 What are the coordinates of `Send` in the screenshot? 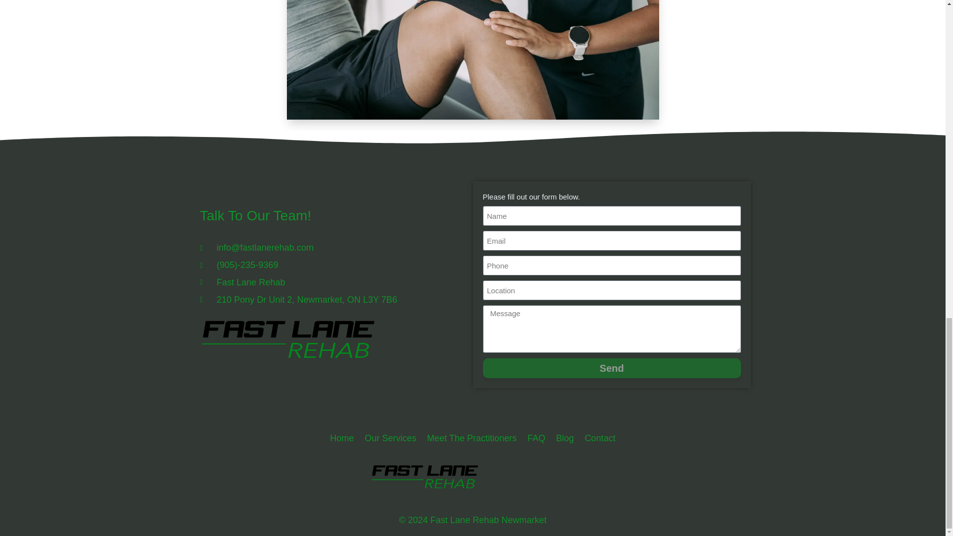 It's located at (611, 368).